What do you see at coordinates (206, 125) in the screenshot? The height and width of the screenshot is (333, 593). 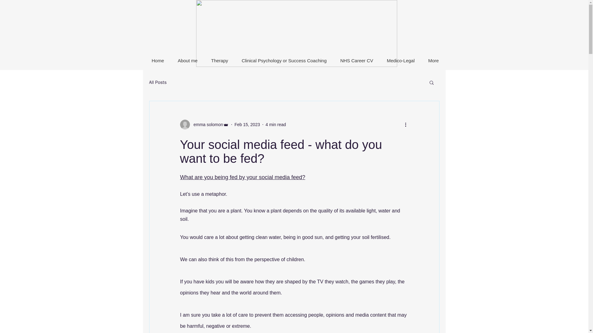 I see `emma solomon` at bounding box center [206, 125].